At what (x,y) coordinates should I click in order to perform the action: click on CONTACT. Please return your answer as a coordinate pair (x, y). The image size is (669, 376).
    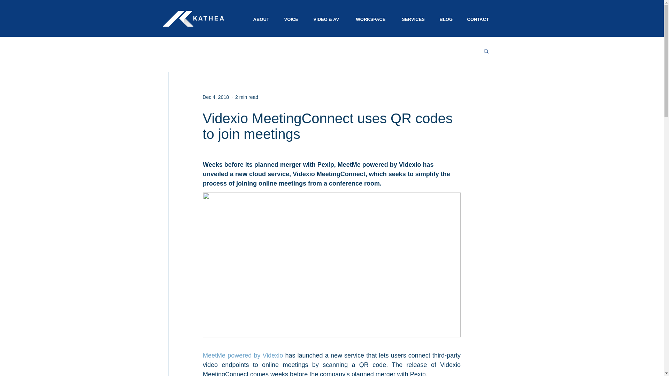
    Looking at the image, I should click on (479, 19).